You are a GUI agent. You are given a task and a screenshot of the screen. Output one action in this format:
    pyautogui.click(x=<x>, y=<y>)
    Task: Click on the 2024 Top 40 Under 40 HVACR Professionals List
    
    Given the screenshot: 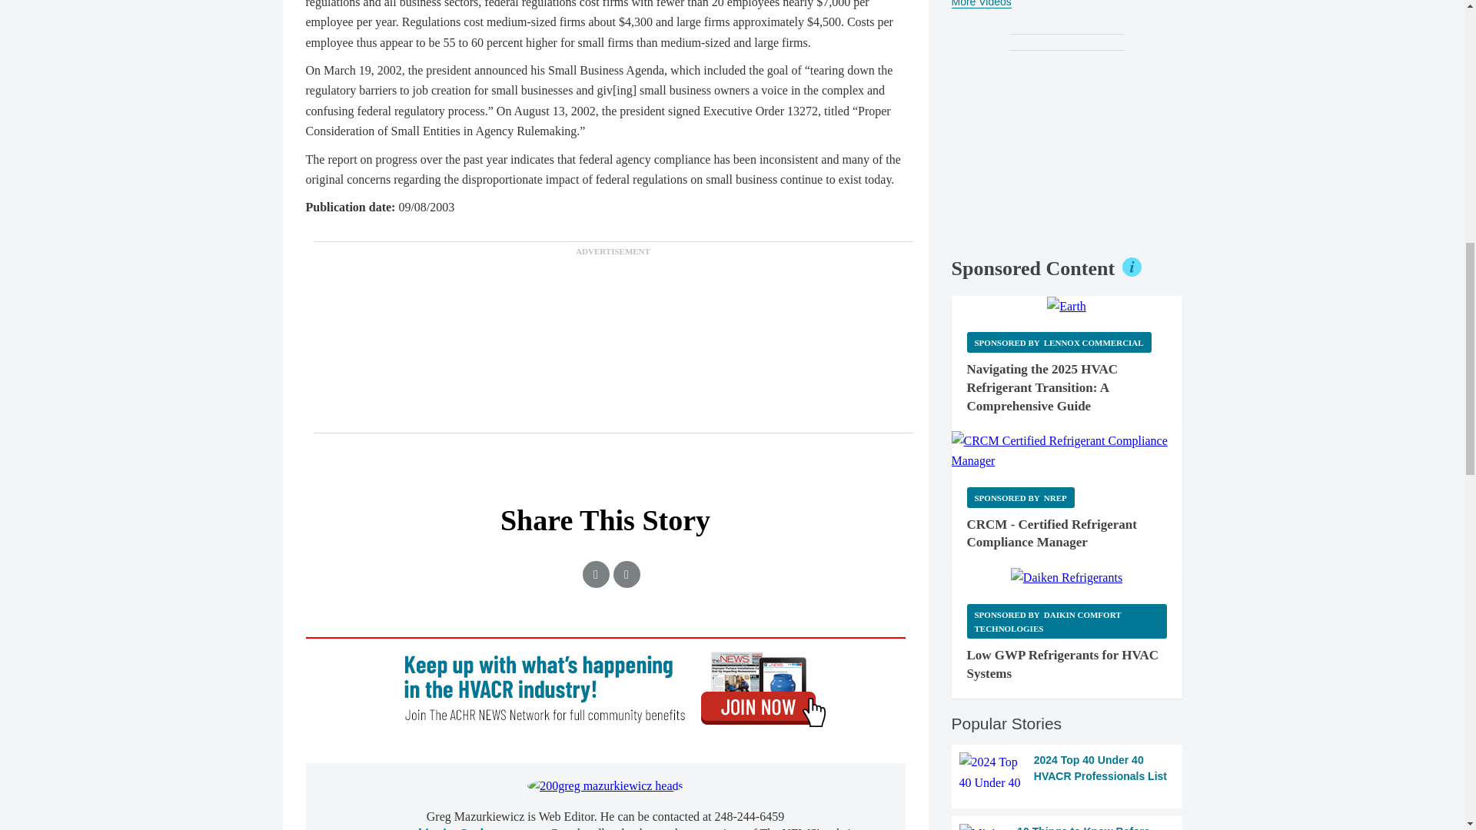 What is the action you would take?
    pyautogui.click(x=1067, y=772)
    